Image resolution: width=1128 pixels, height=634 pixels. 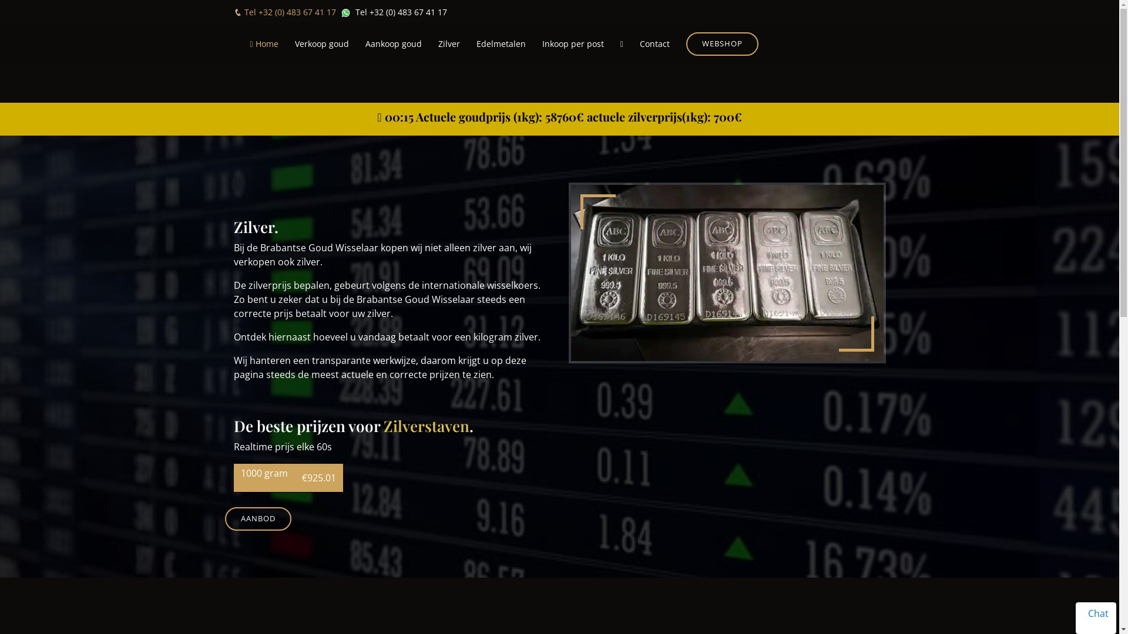 What do you see at coordinates (394, 43) in the screenshot?
I see `Aankoop goud` at bounding box center [394, 43].